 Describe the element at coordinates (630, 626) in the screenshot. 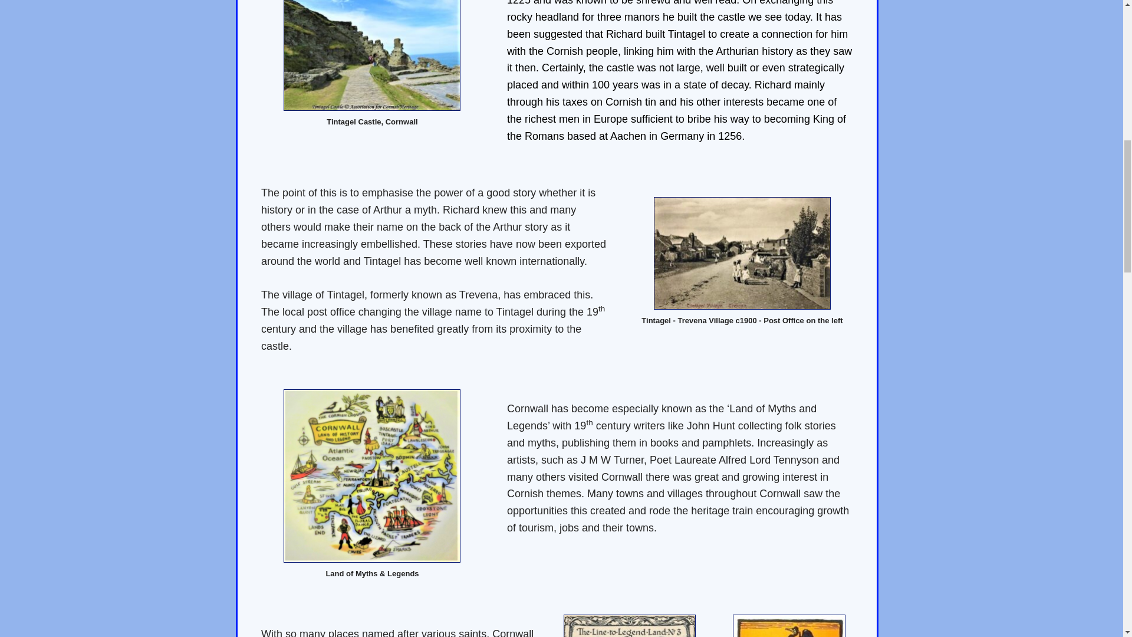

I see `The Line to Legend Land No'3 - St Piran` at that location.